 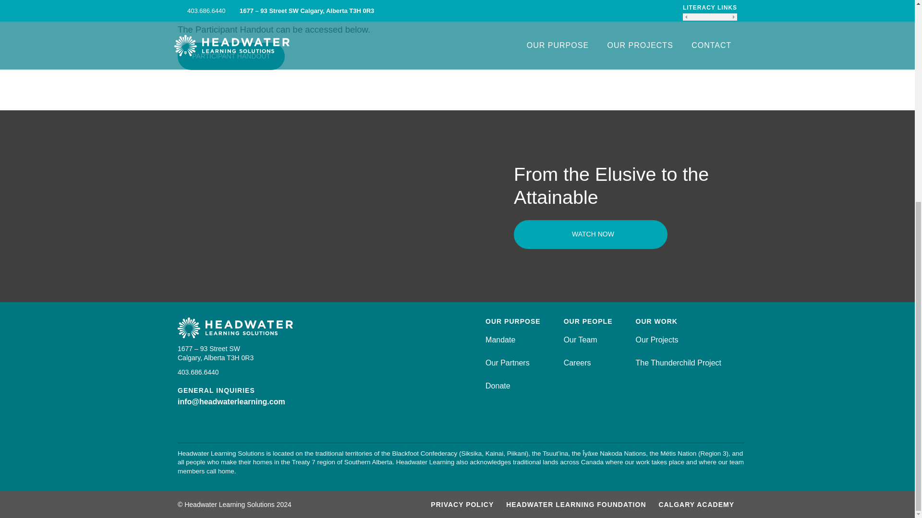 I want to click on Donate, so click(x=498, y=386).